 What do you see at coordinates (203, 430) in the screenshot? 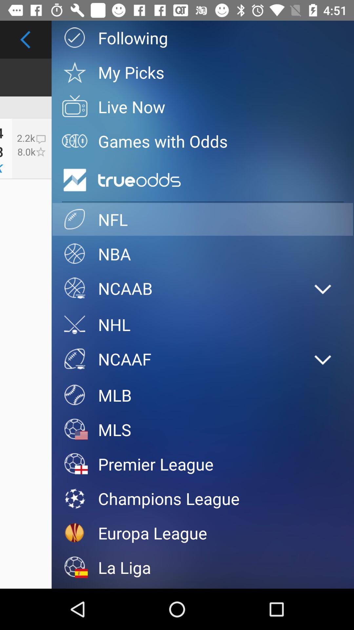
I see `scroll to the mls icon` at bounding box center [203, 430].